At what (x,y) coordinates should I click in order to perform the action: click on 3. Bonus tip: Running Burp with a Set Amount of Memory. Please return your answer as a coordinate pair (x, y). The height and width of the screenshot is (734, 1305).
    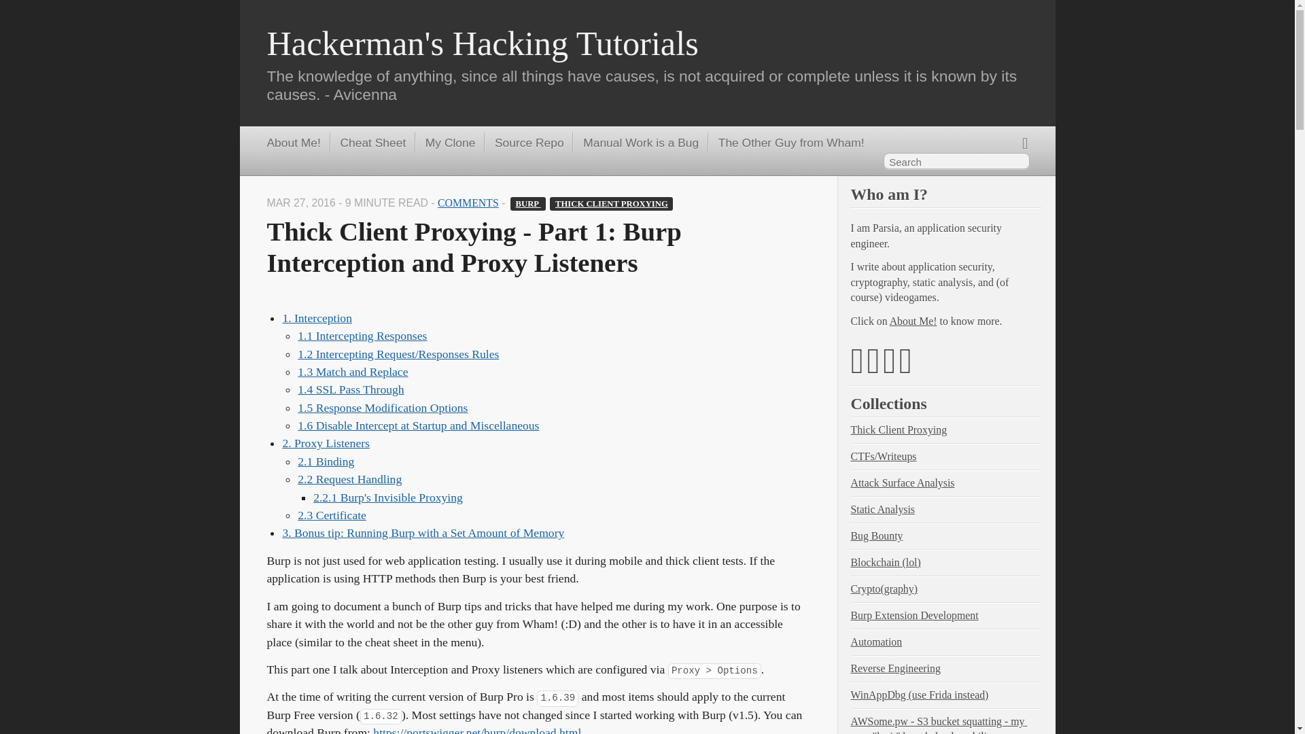
    Looking at the image, I should click on (423, 533).